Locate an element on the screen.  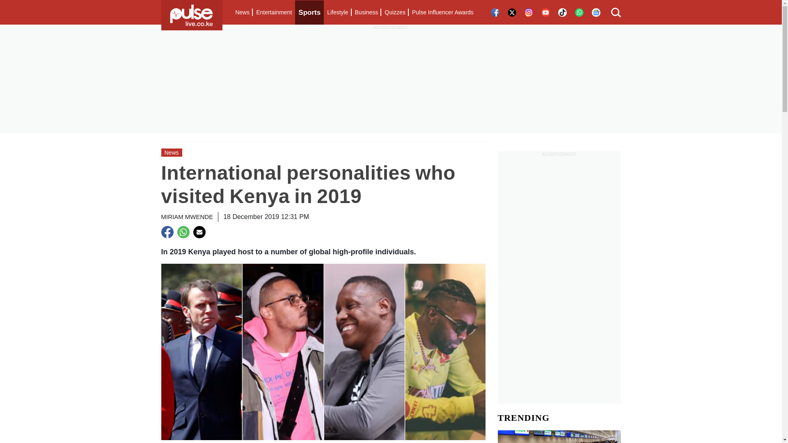
Lifestyle is located at coordinates (337, 12).